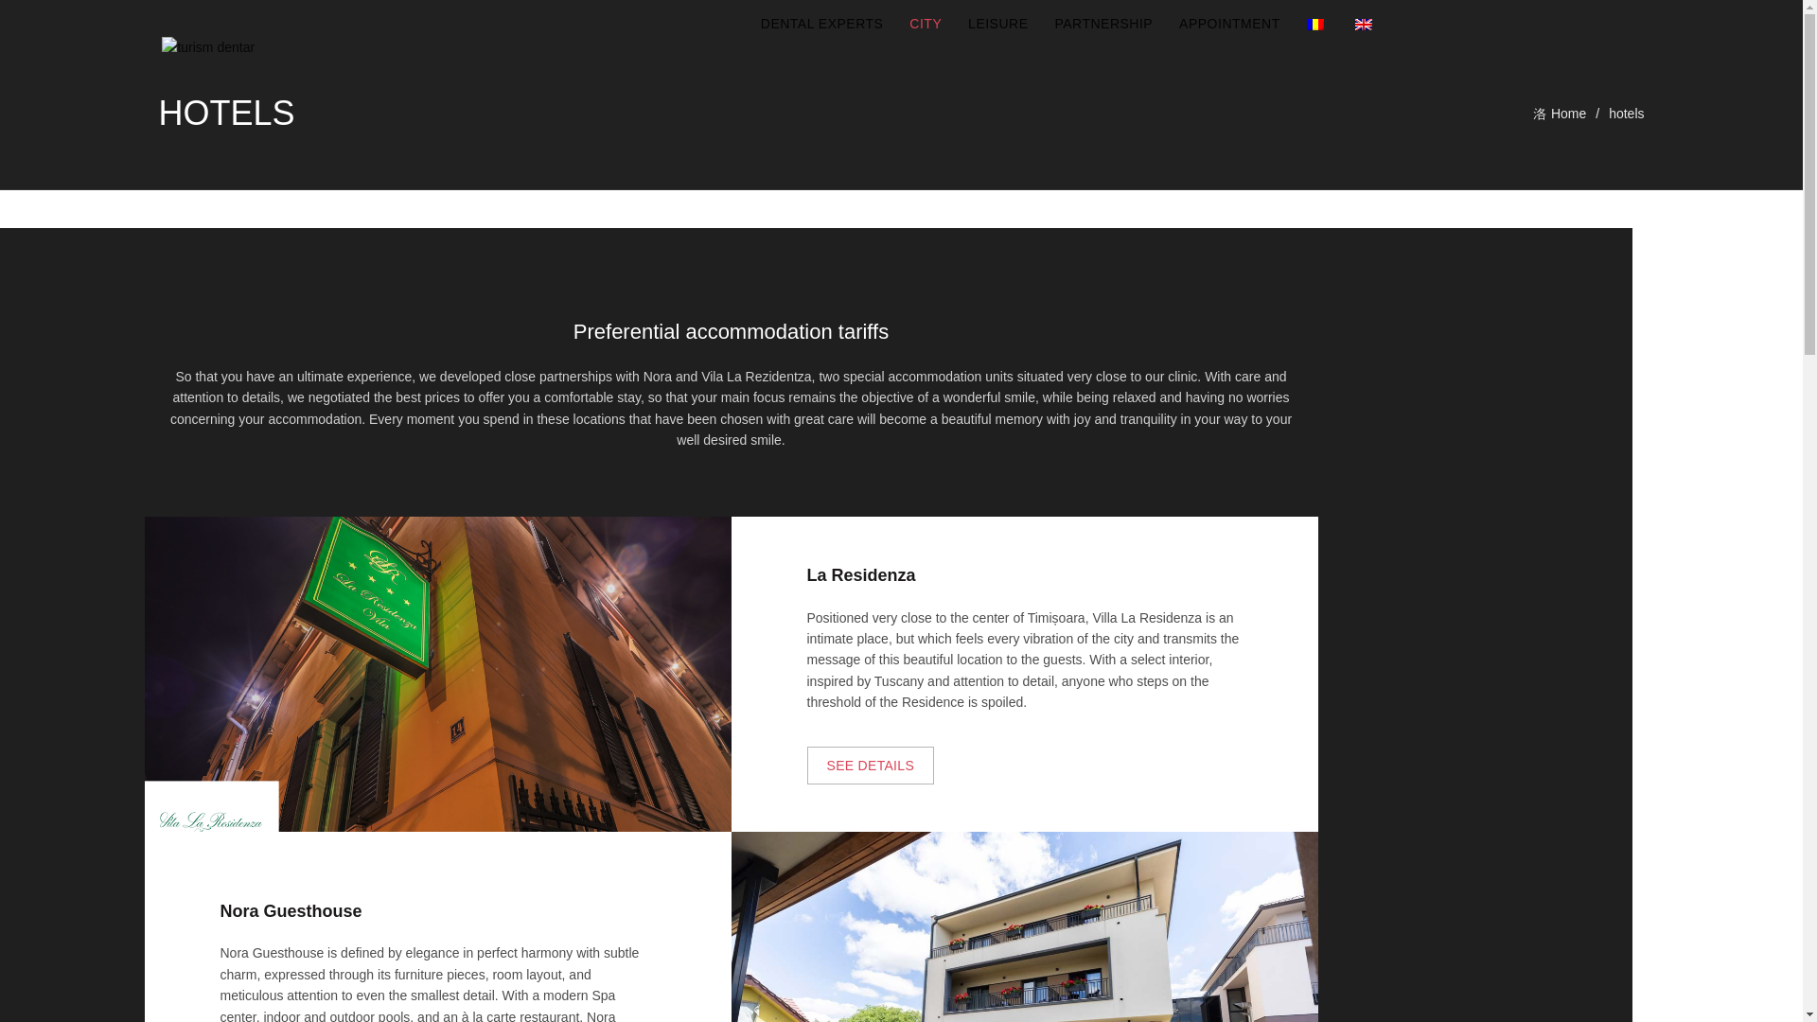 The height and width of the screenshot is (1022, 1817). Describe the element at coordinates (1571, 114) in the screenshot. I see `Home` at that location.